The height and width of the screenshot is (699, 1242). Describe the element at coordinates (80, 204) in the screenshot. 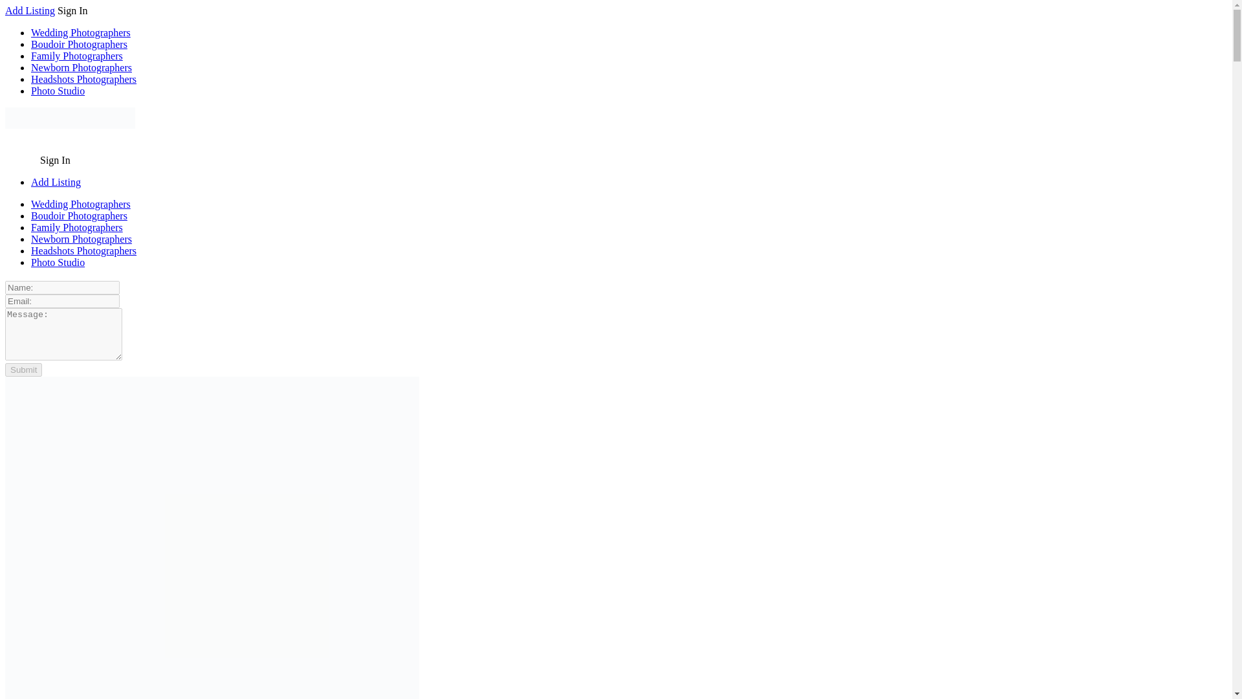

I see `Wedding Photographers` at that location.